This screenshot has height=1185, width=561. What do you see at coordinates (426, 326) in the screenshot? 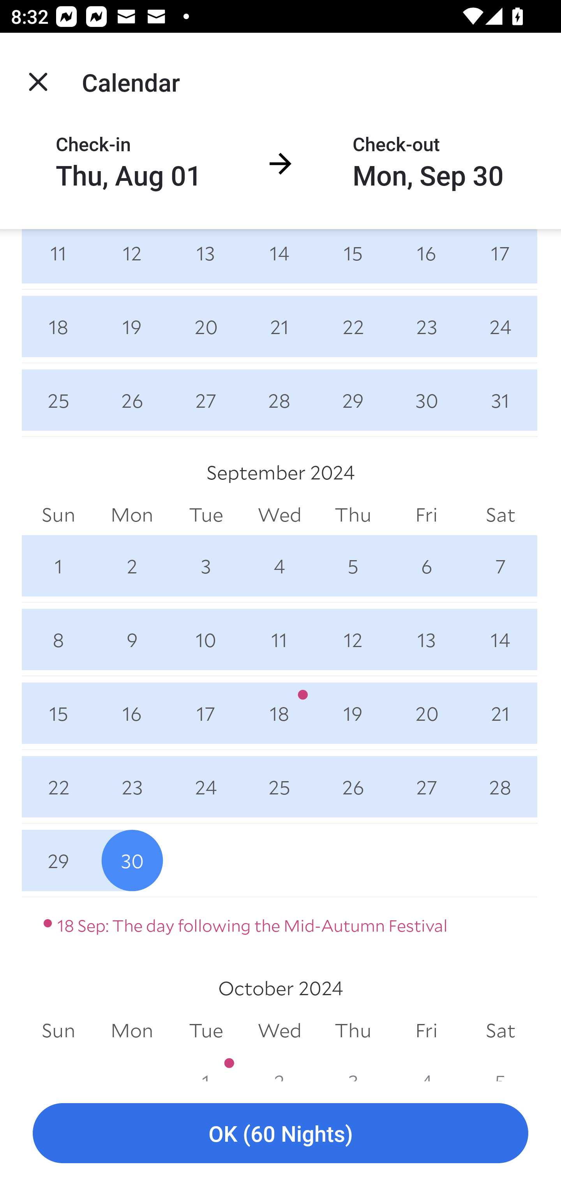
I see `23 23 August 2024` at bounding box center [426, 326].